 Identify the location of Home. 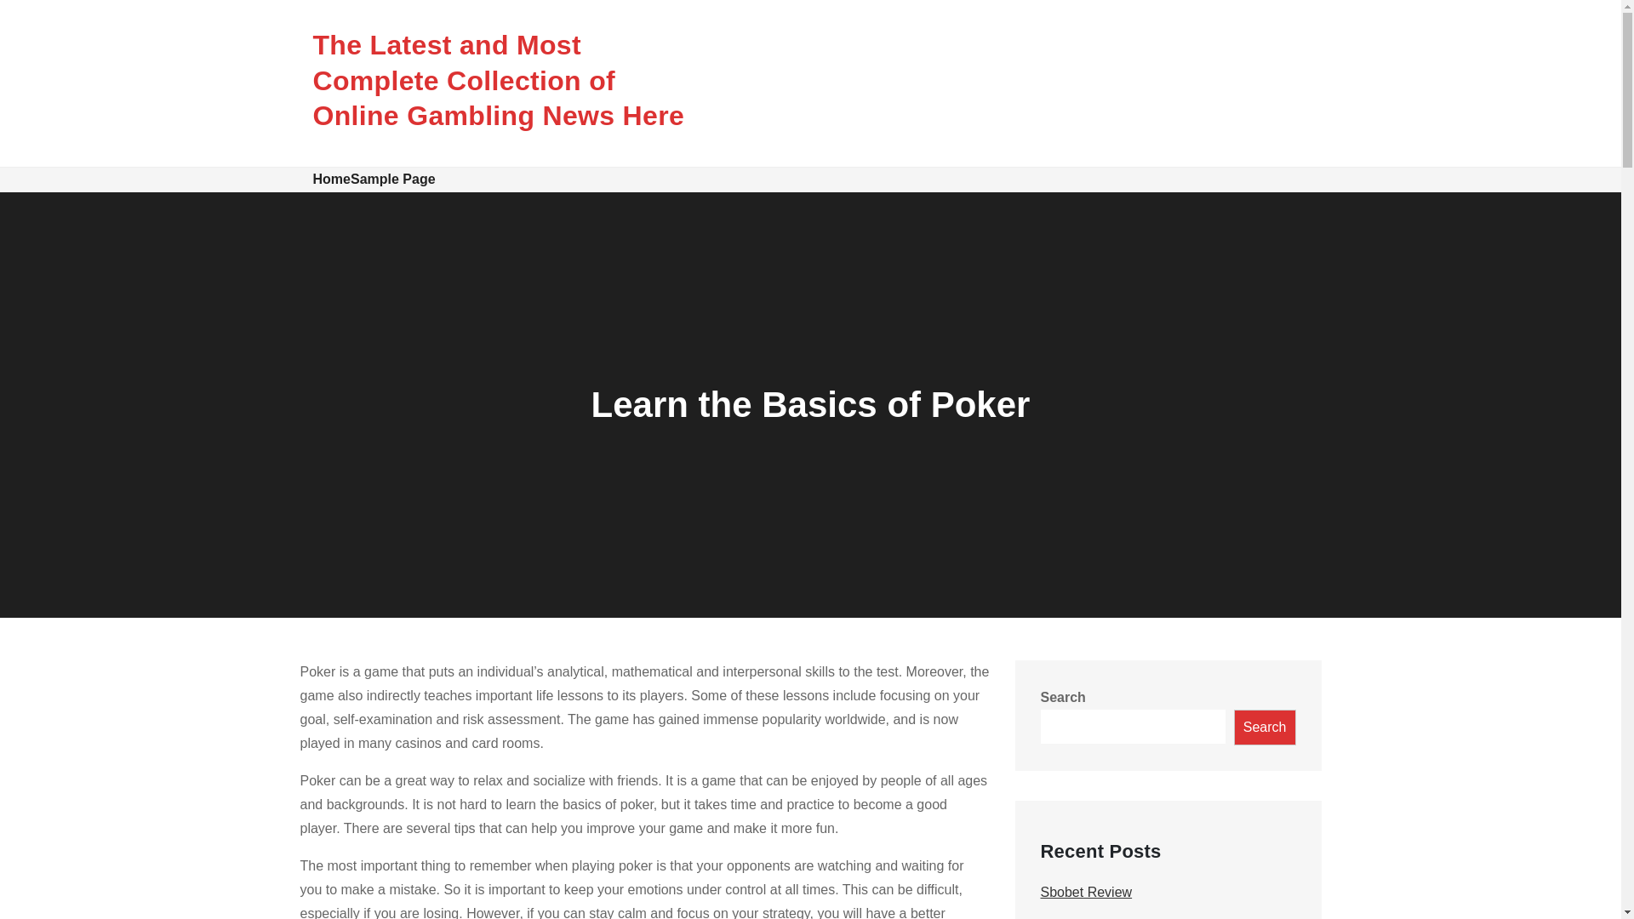
(332, 179).